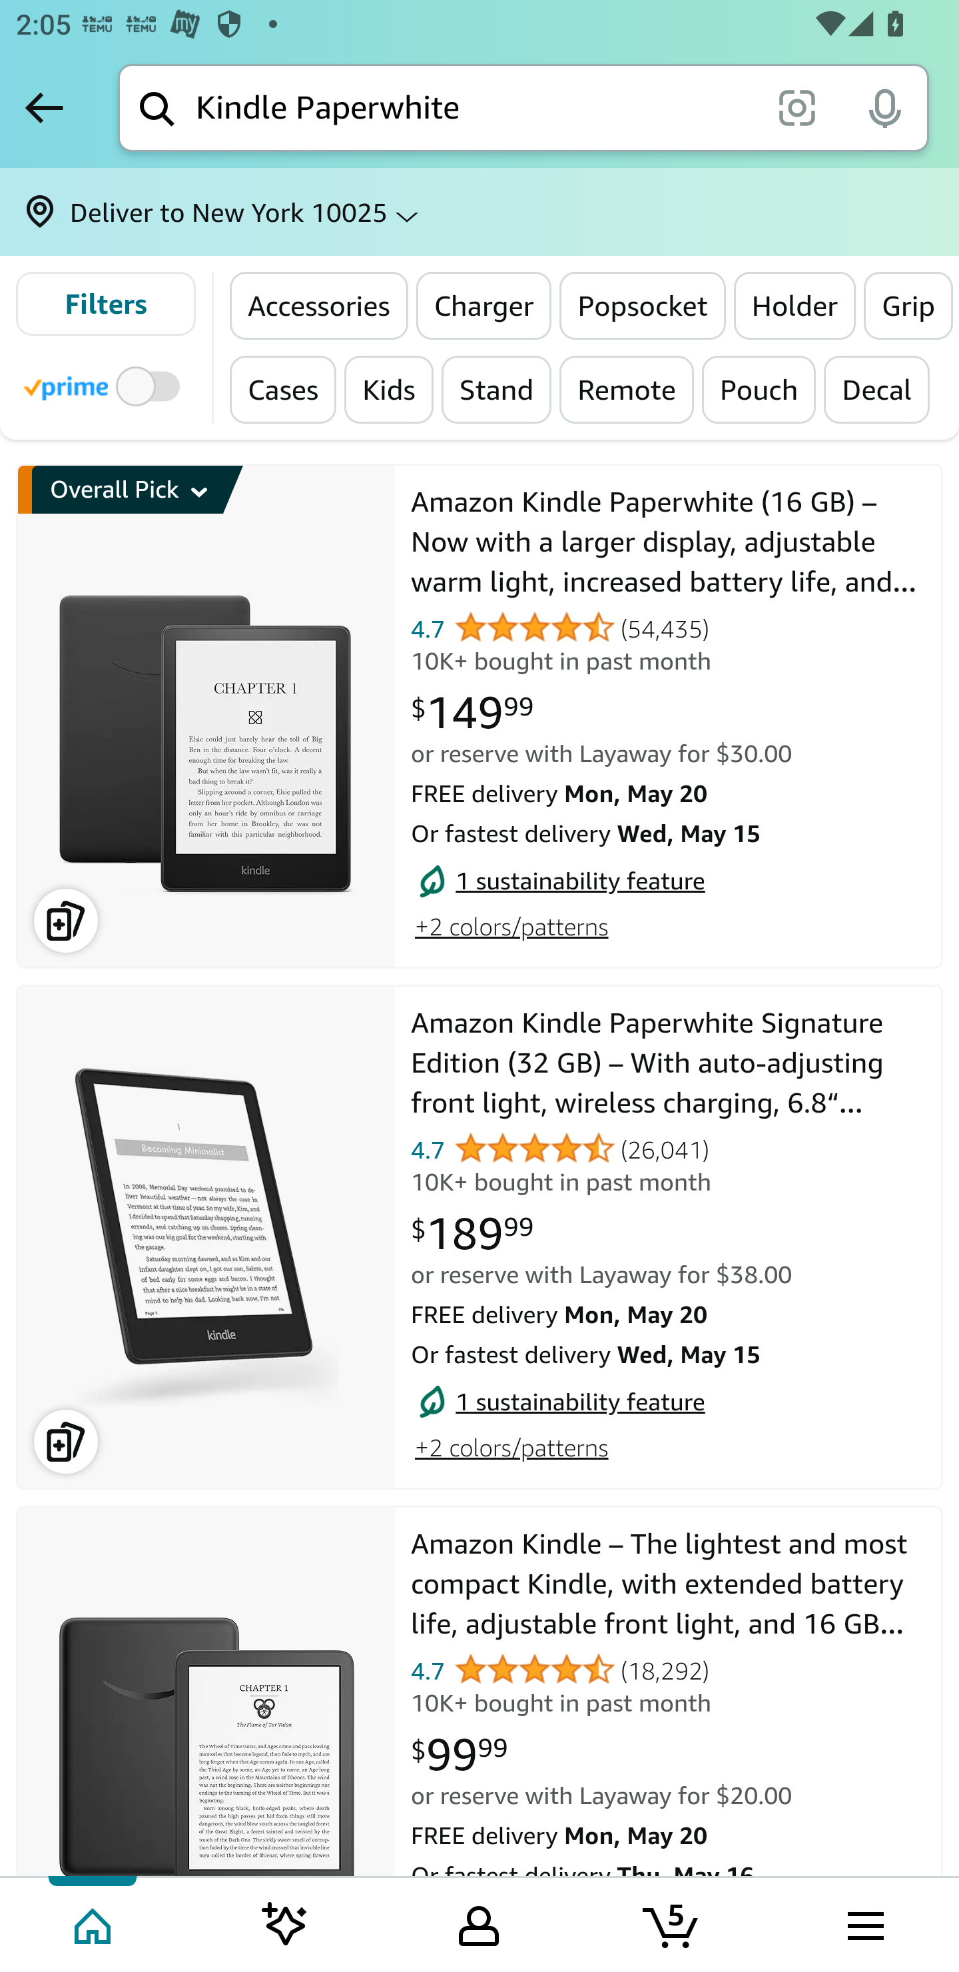 Image resolution: width=959 pixels, height=1972 pixels. I want to click on Cart 5 items Tab 4 of 5 5, so click(672, 1923).